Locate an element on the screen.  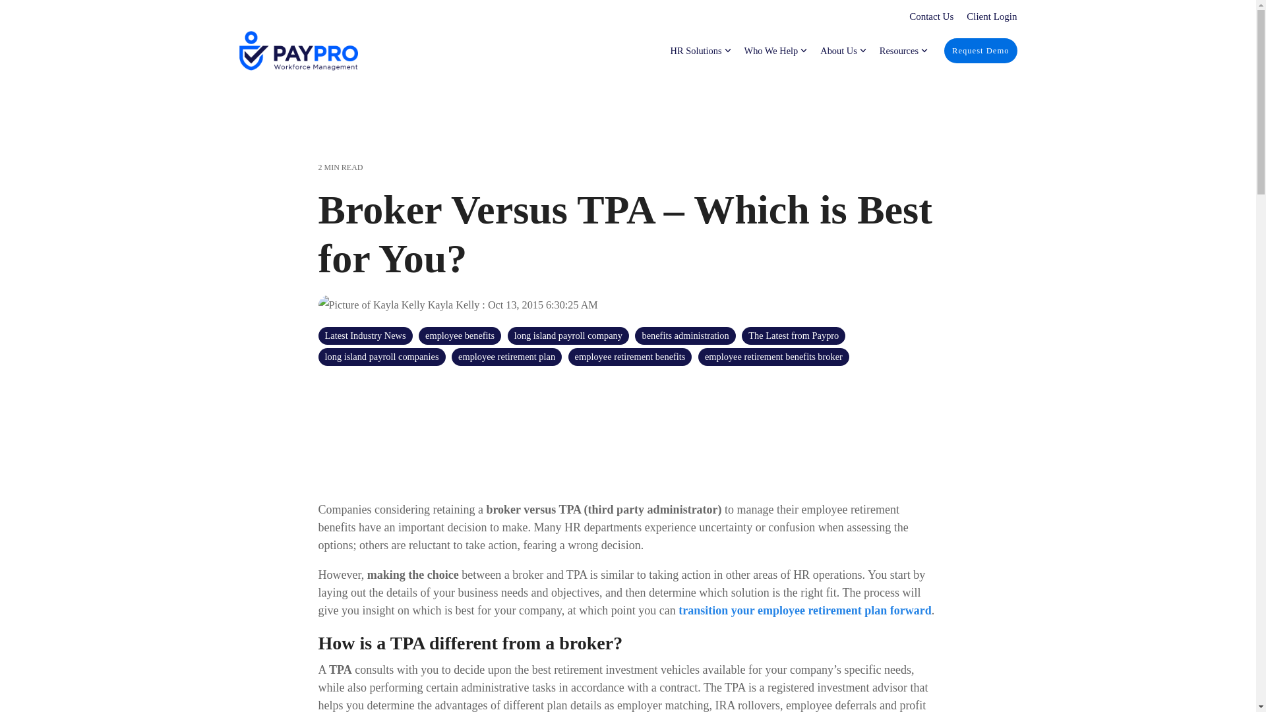
Client Login is located at coordinates (984, 16).